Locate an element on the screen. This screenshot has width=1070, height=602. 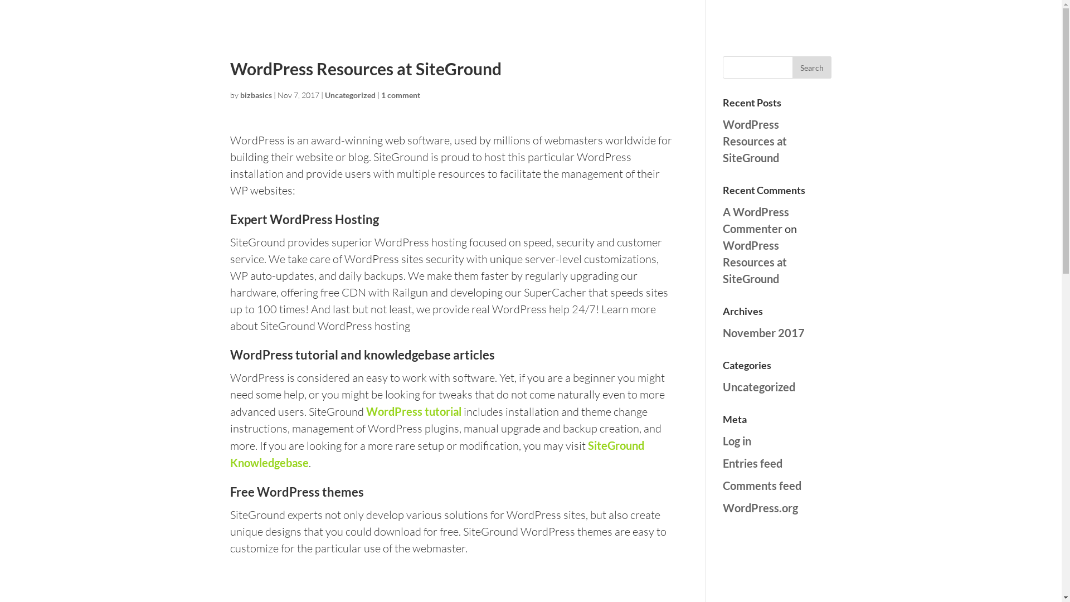
A WordPress Commenter is located at coordinates (756, 220).